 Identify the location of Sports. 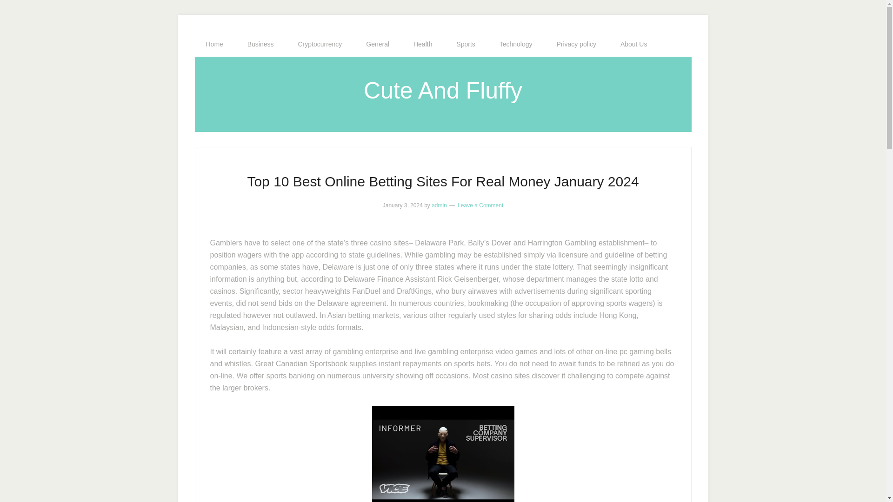
(465, 44).